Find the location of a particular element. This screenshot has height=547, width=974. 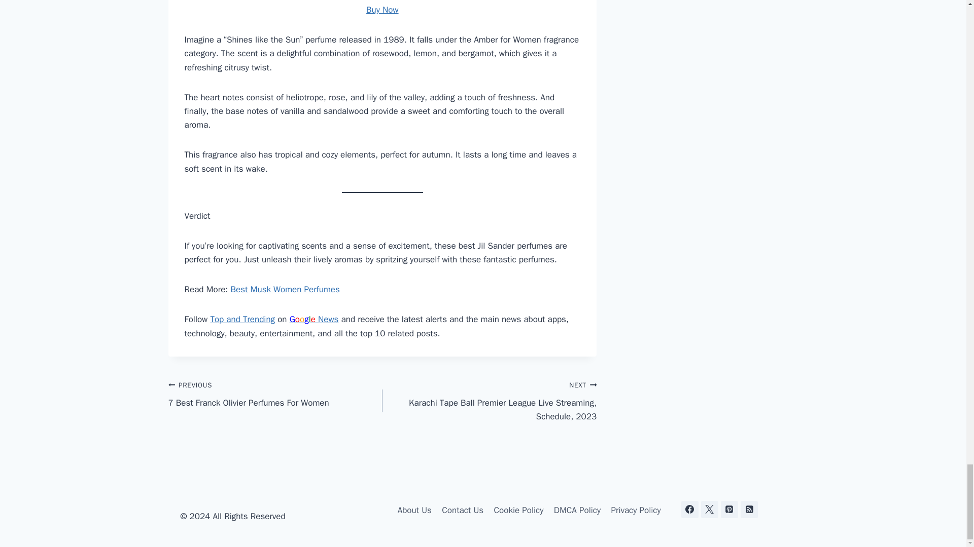

Best Musk Women Perfumes is located at coordinates (284, 289).